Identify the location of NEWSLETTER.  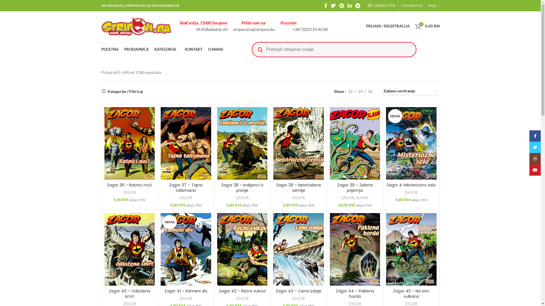
(381, 6).